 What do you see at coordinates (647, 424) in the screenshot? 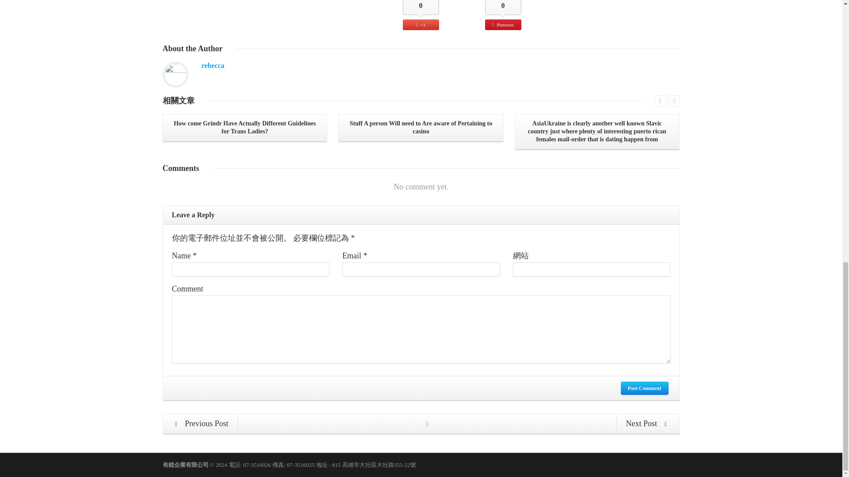
I see `Next Post` at bounding box center [647, 424].